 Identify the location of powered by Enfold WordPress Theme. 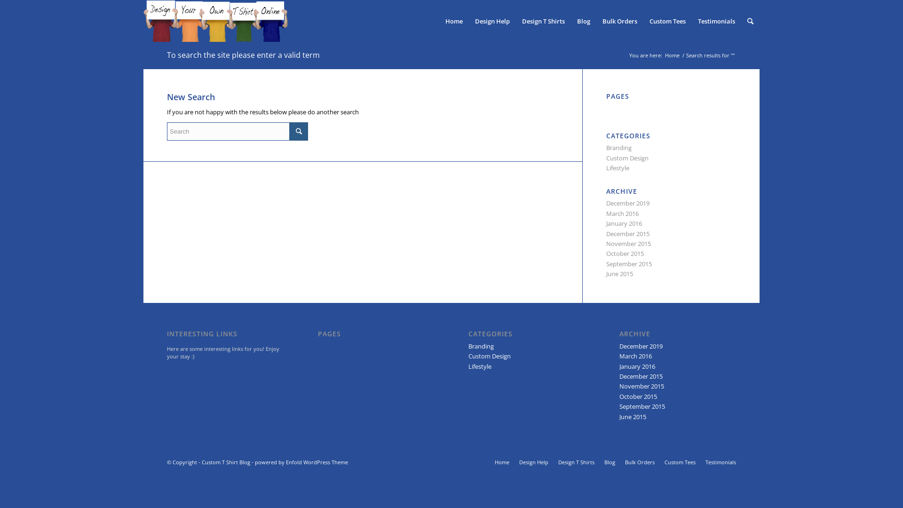
(301, 462).